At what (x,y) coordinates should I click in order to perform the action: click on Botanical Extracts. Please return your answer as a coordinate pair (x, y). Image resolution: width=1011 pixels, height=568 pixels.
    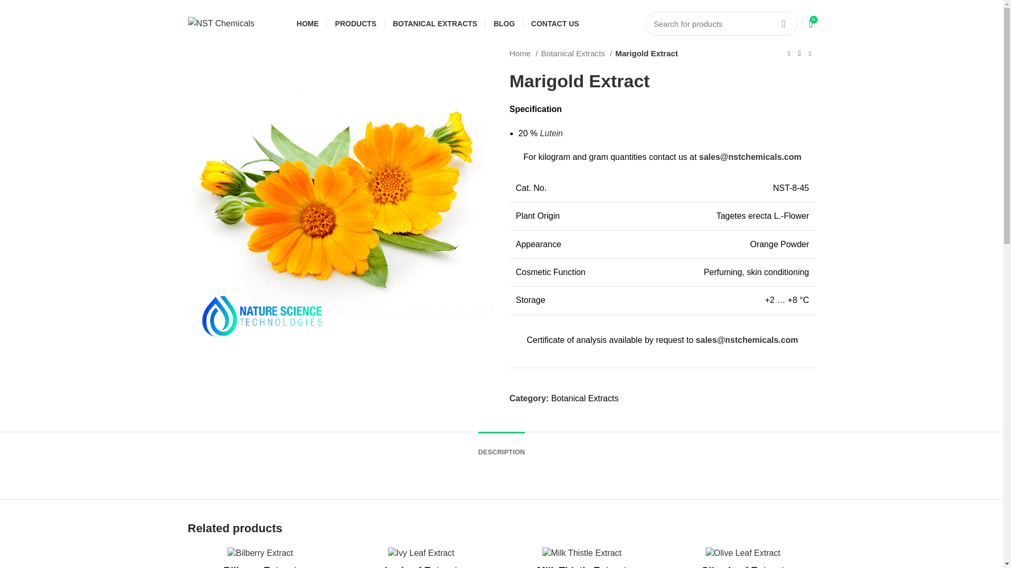
    Looking at the image, I should click on (584, 398).